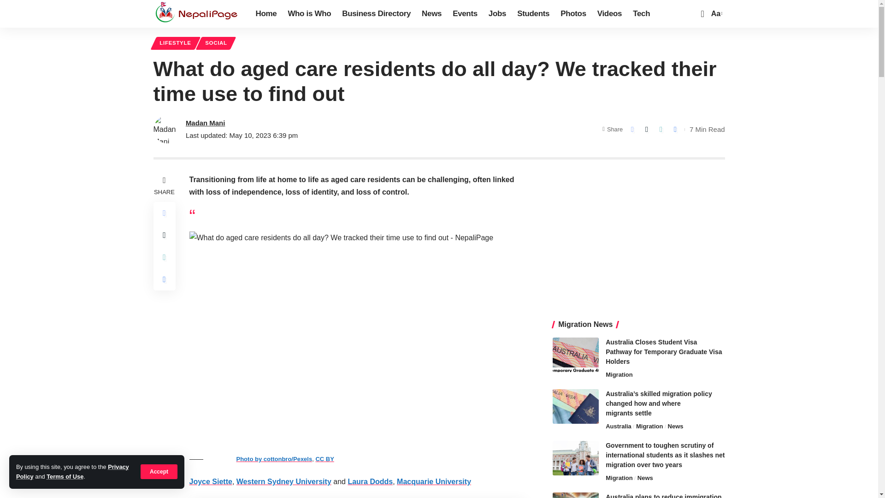  What do you see at coordinates (309, 14) in the screenshot?
I see `News` at bounding box center [309, 14].